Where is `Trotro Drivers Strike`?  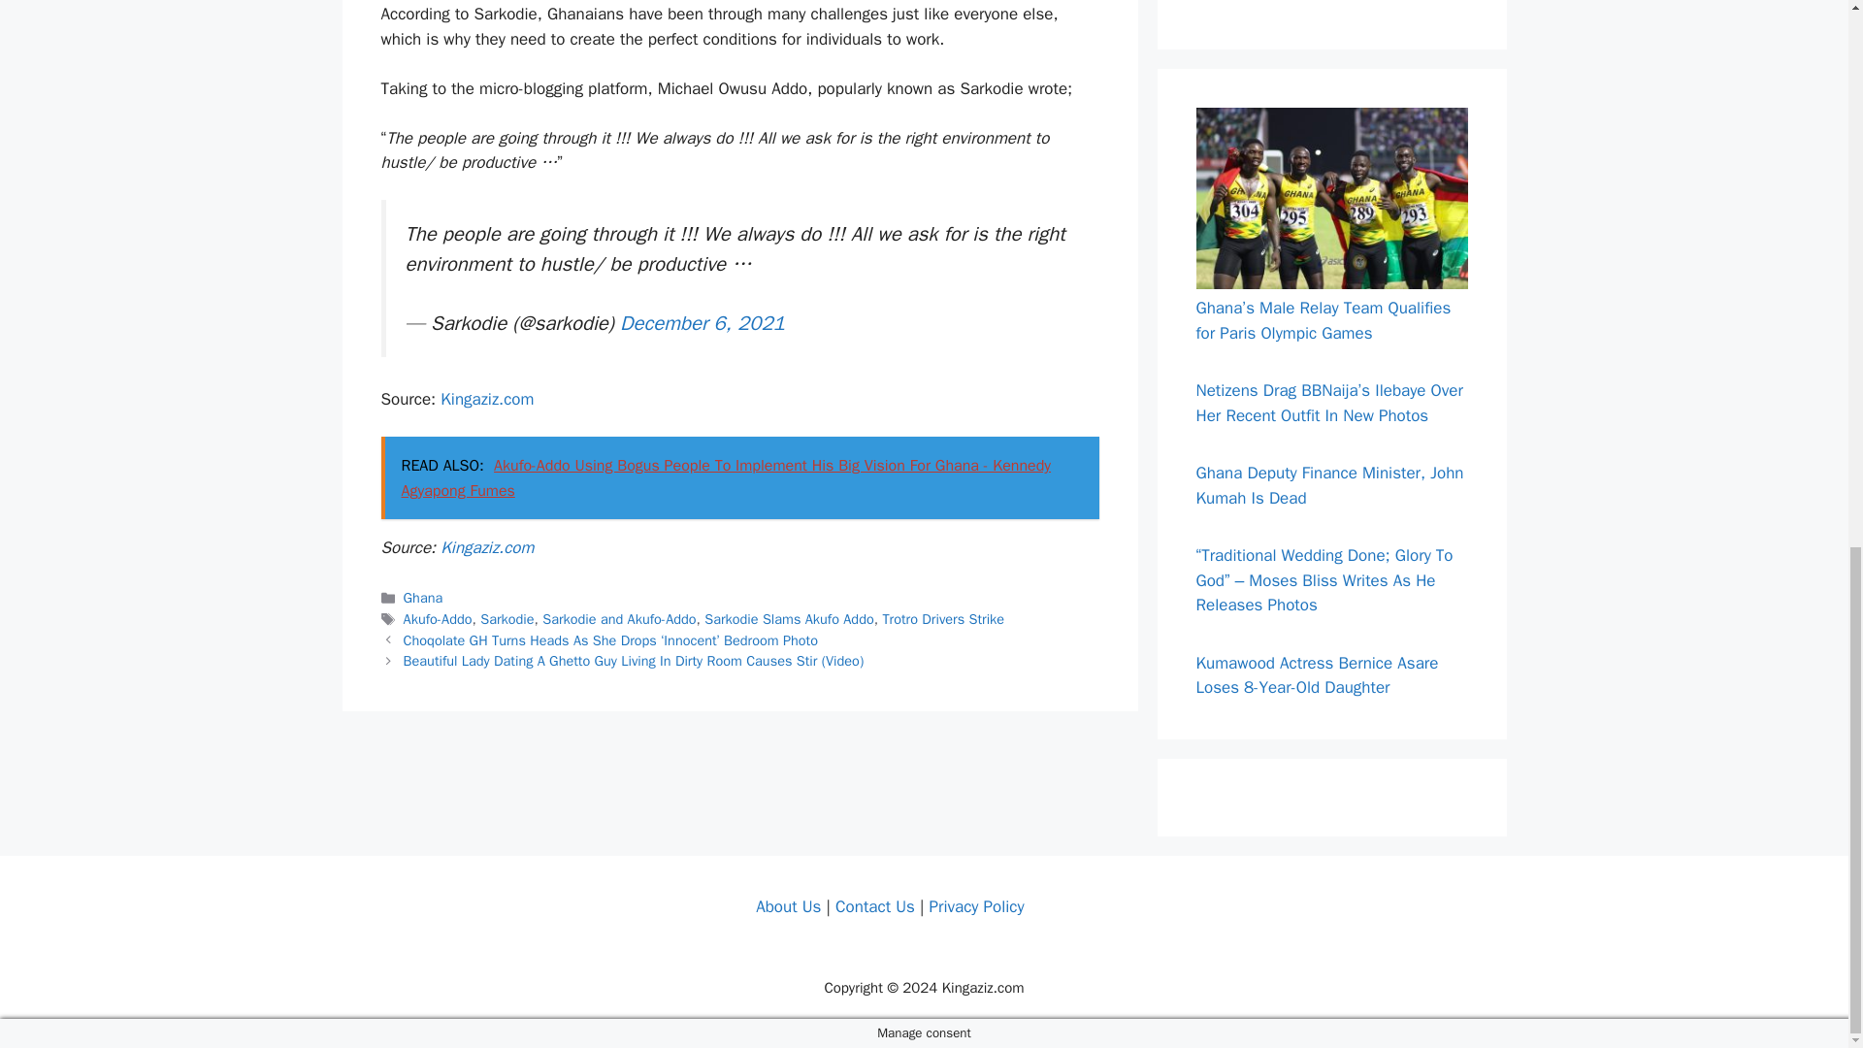 Trotro Drivers Strike is located at coordinates (942, 618).